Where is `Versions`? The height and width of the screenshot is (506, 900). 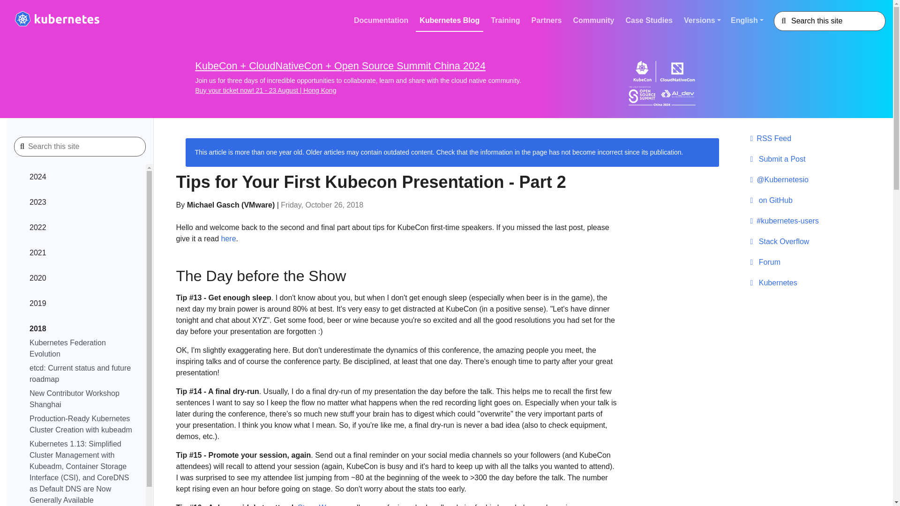 Versions is located at coordinates (704, 20).